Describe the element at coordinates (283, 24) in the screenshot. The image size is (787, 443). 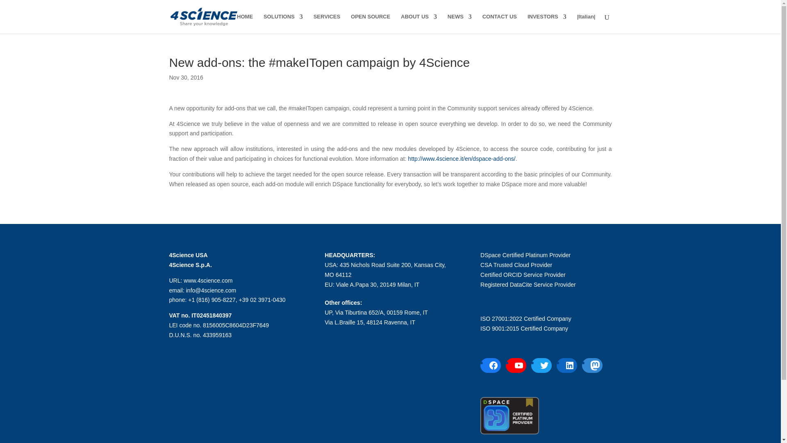
I see `SOLUTIONS` at that location.